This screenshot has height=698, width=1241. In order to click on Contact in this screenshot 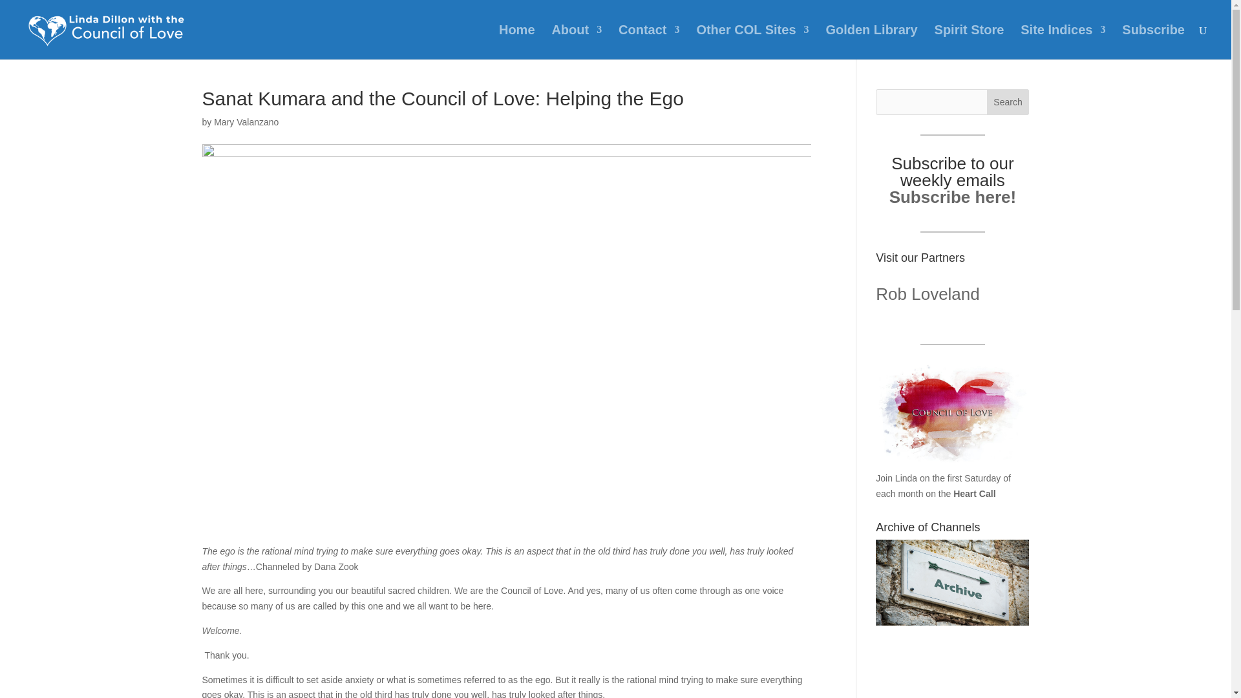, I will do `click(648, 41)`.